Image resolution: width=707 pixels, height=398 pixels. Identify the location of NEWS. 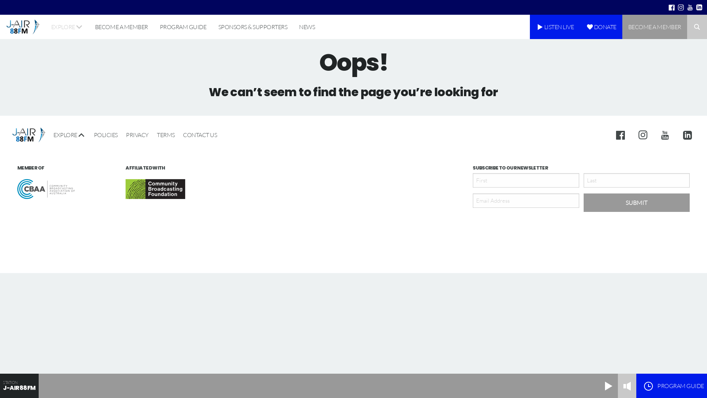
(307, 27).